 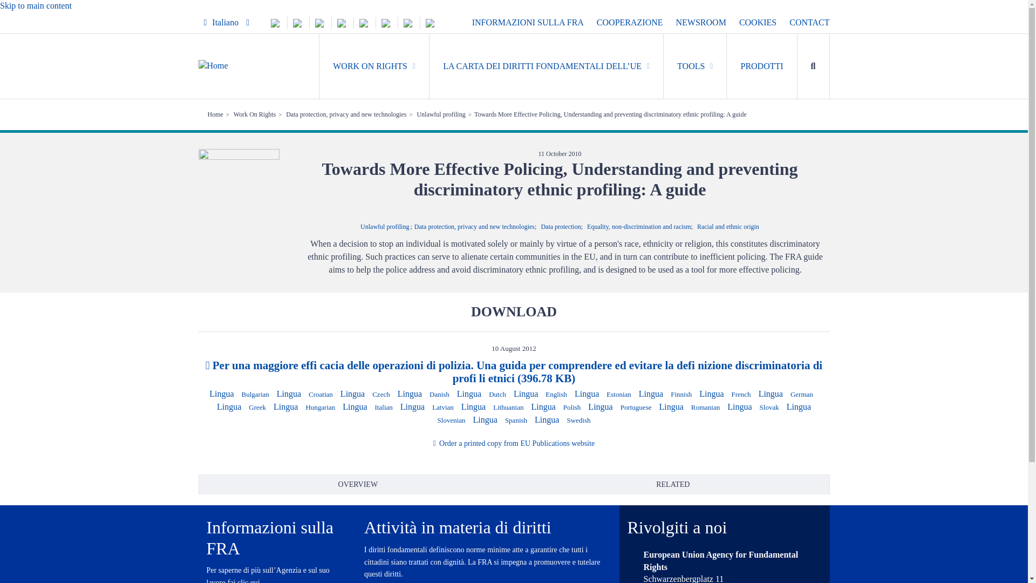 I want to click on Instagram, so click(x=342, y=22).